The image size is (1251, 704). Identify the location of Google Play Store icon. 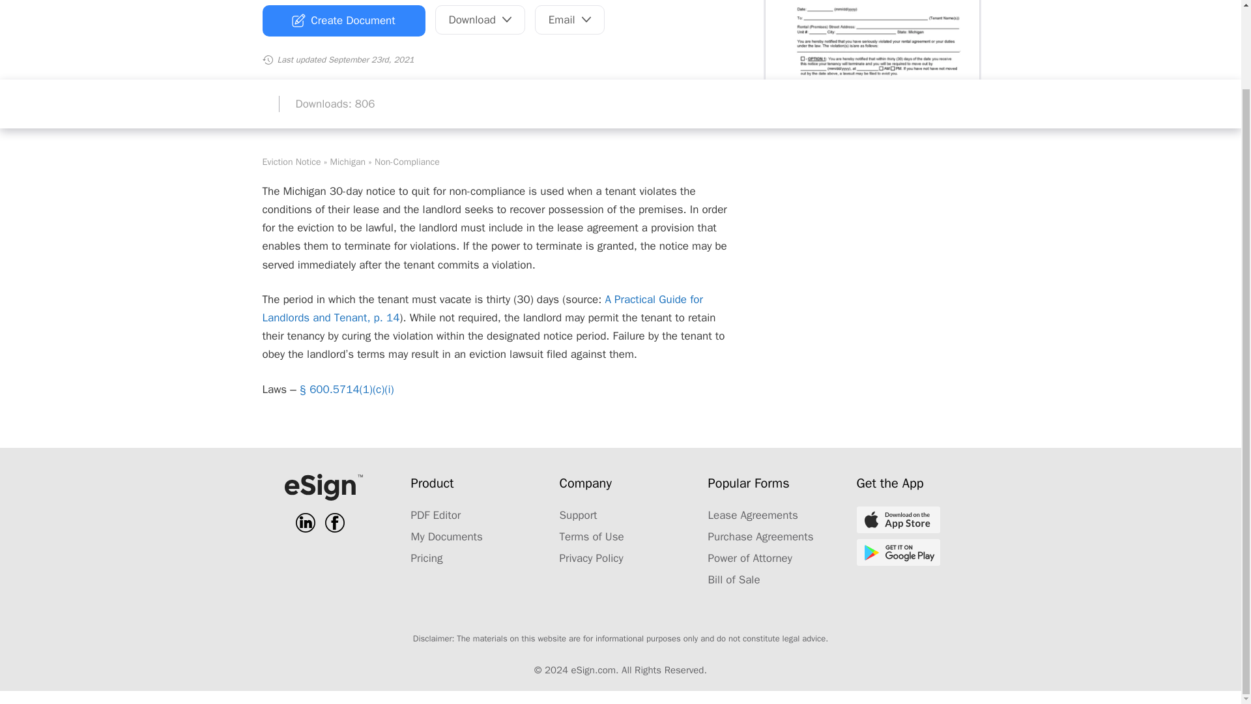
(897, 553).